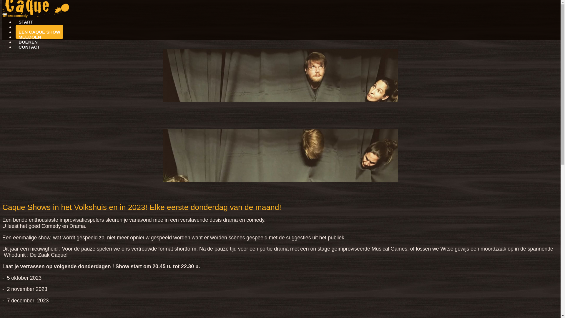 Image resolution: width=565 pixels, height=318 pixels. I want to click on MEEDOEN, so click(30, 37).